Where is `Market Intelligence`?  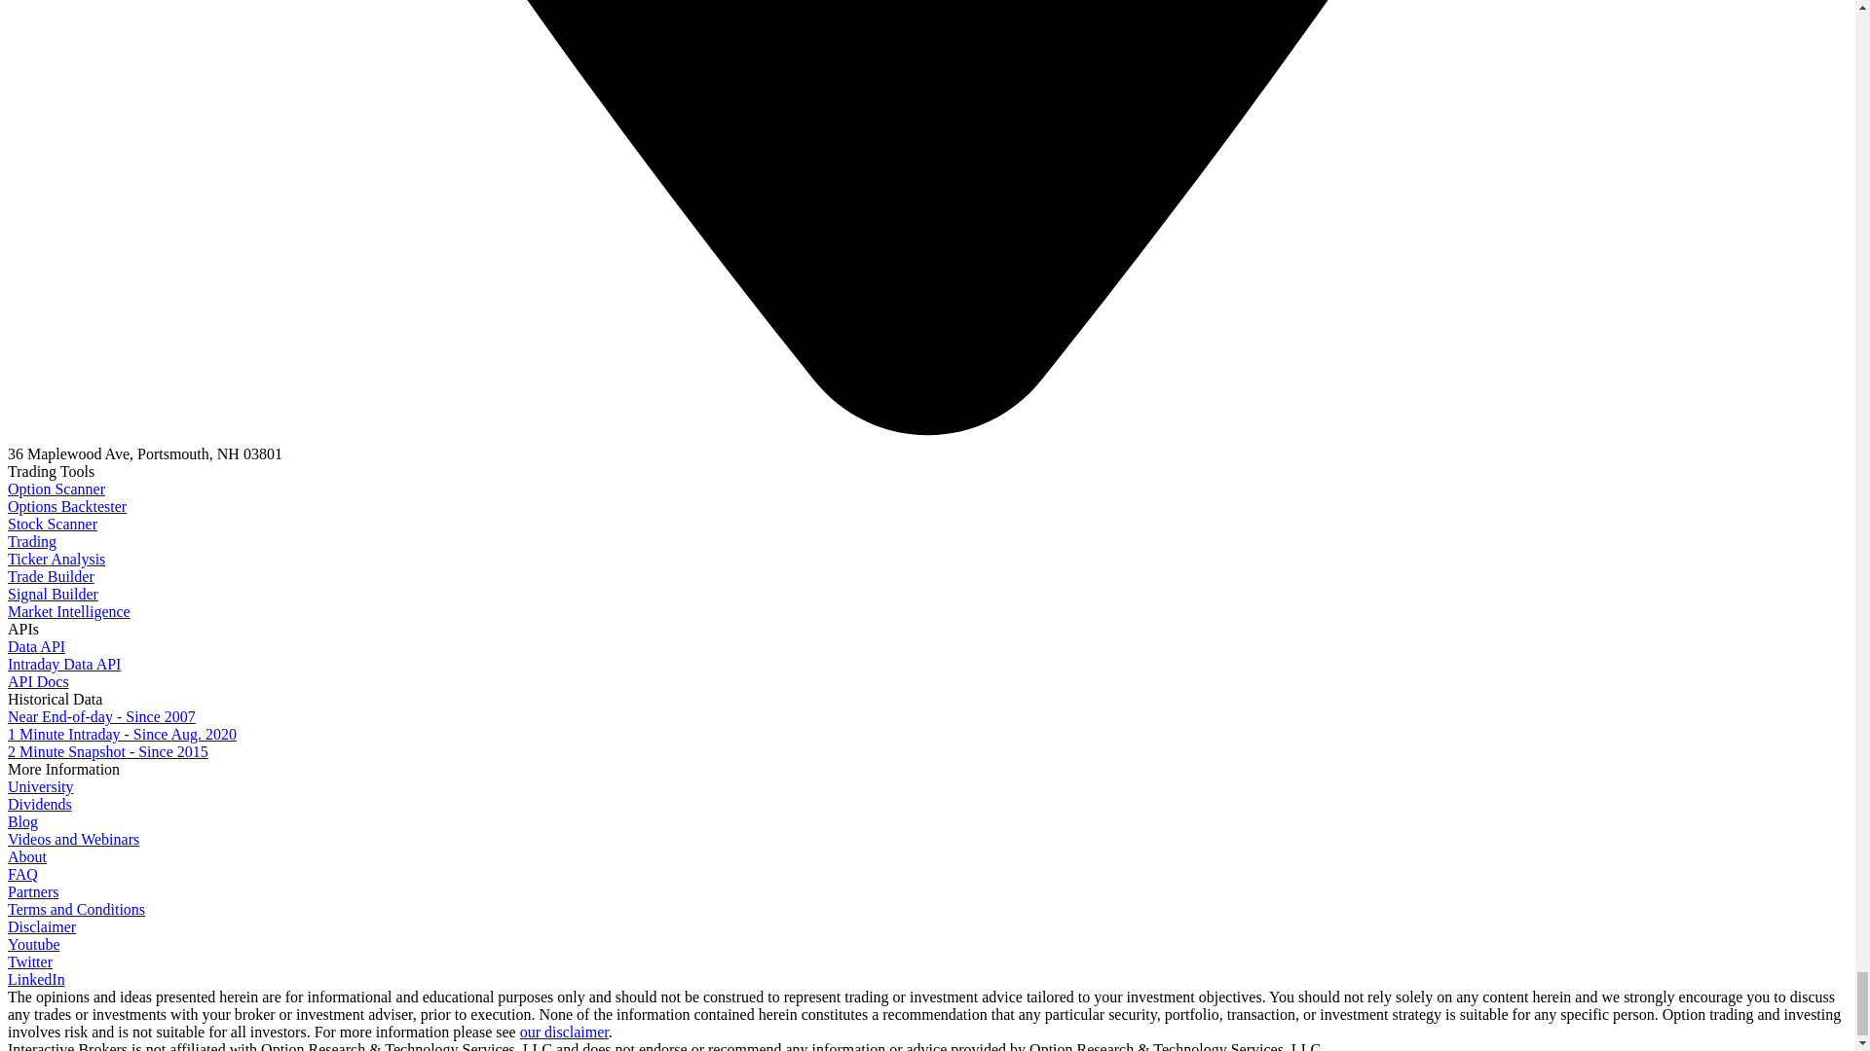 Market Intelligence is located at coordinates (68, 611).